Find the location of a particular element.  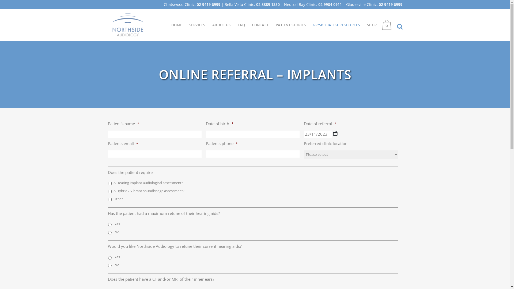

02 9419 6999 is located at coordinates (208, 4).